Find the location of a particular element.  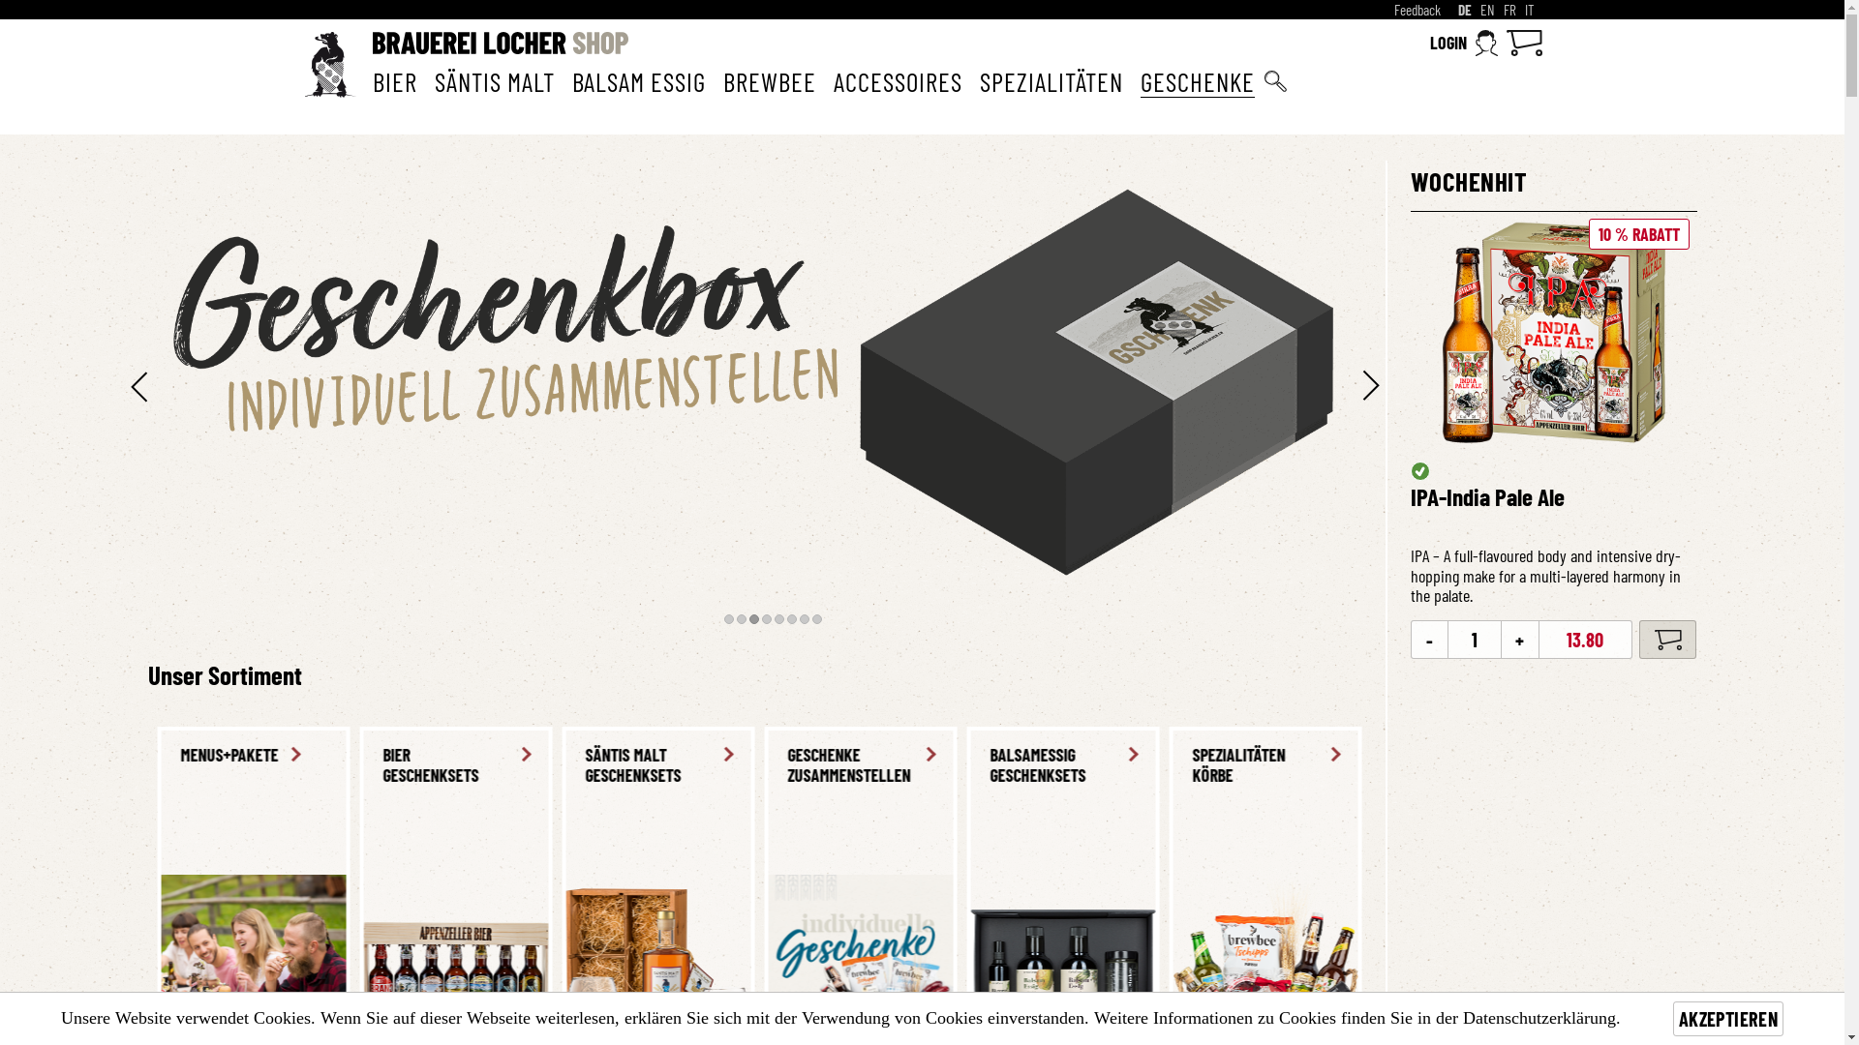

+ is located at coordinates (1520, 640).